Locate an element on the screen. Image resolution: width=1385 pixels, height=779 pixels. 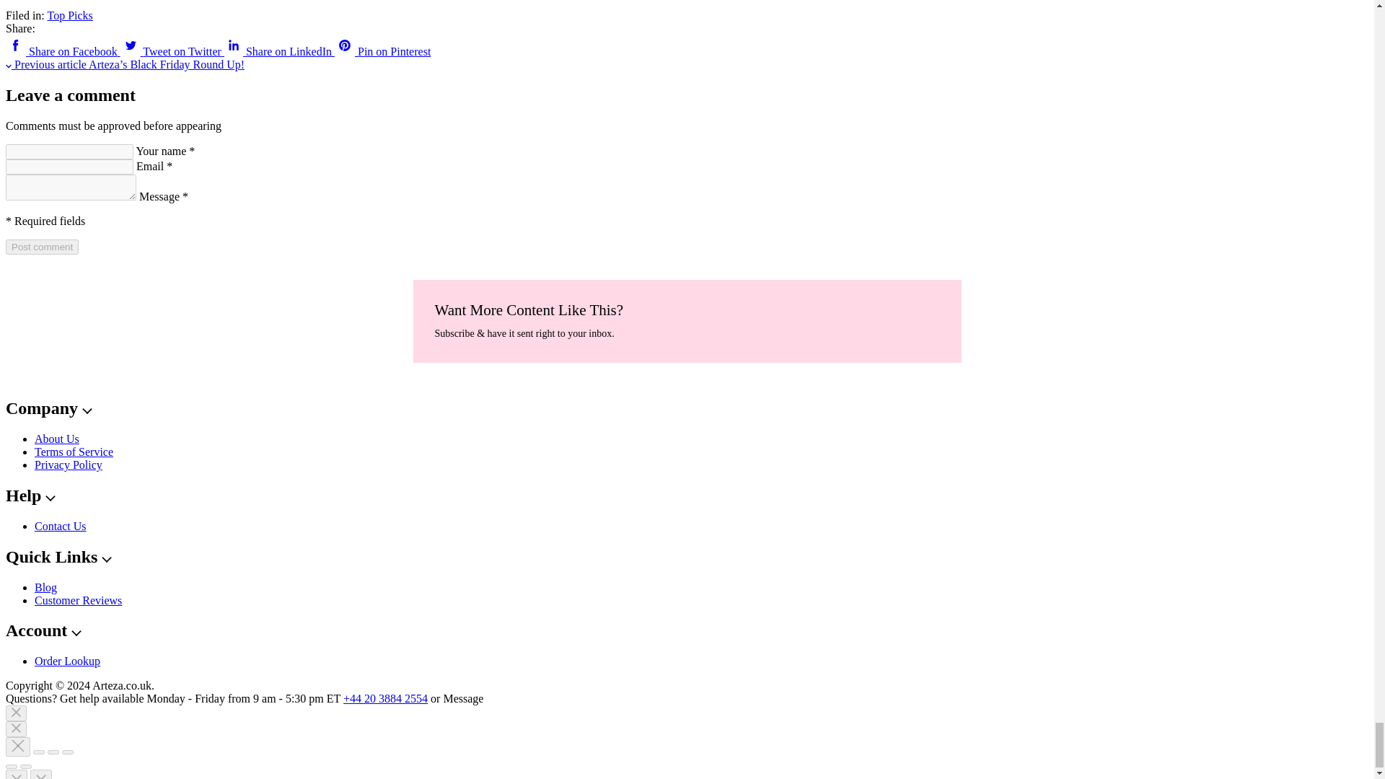
Share is located at coordinates (39, 752).